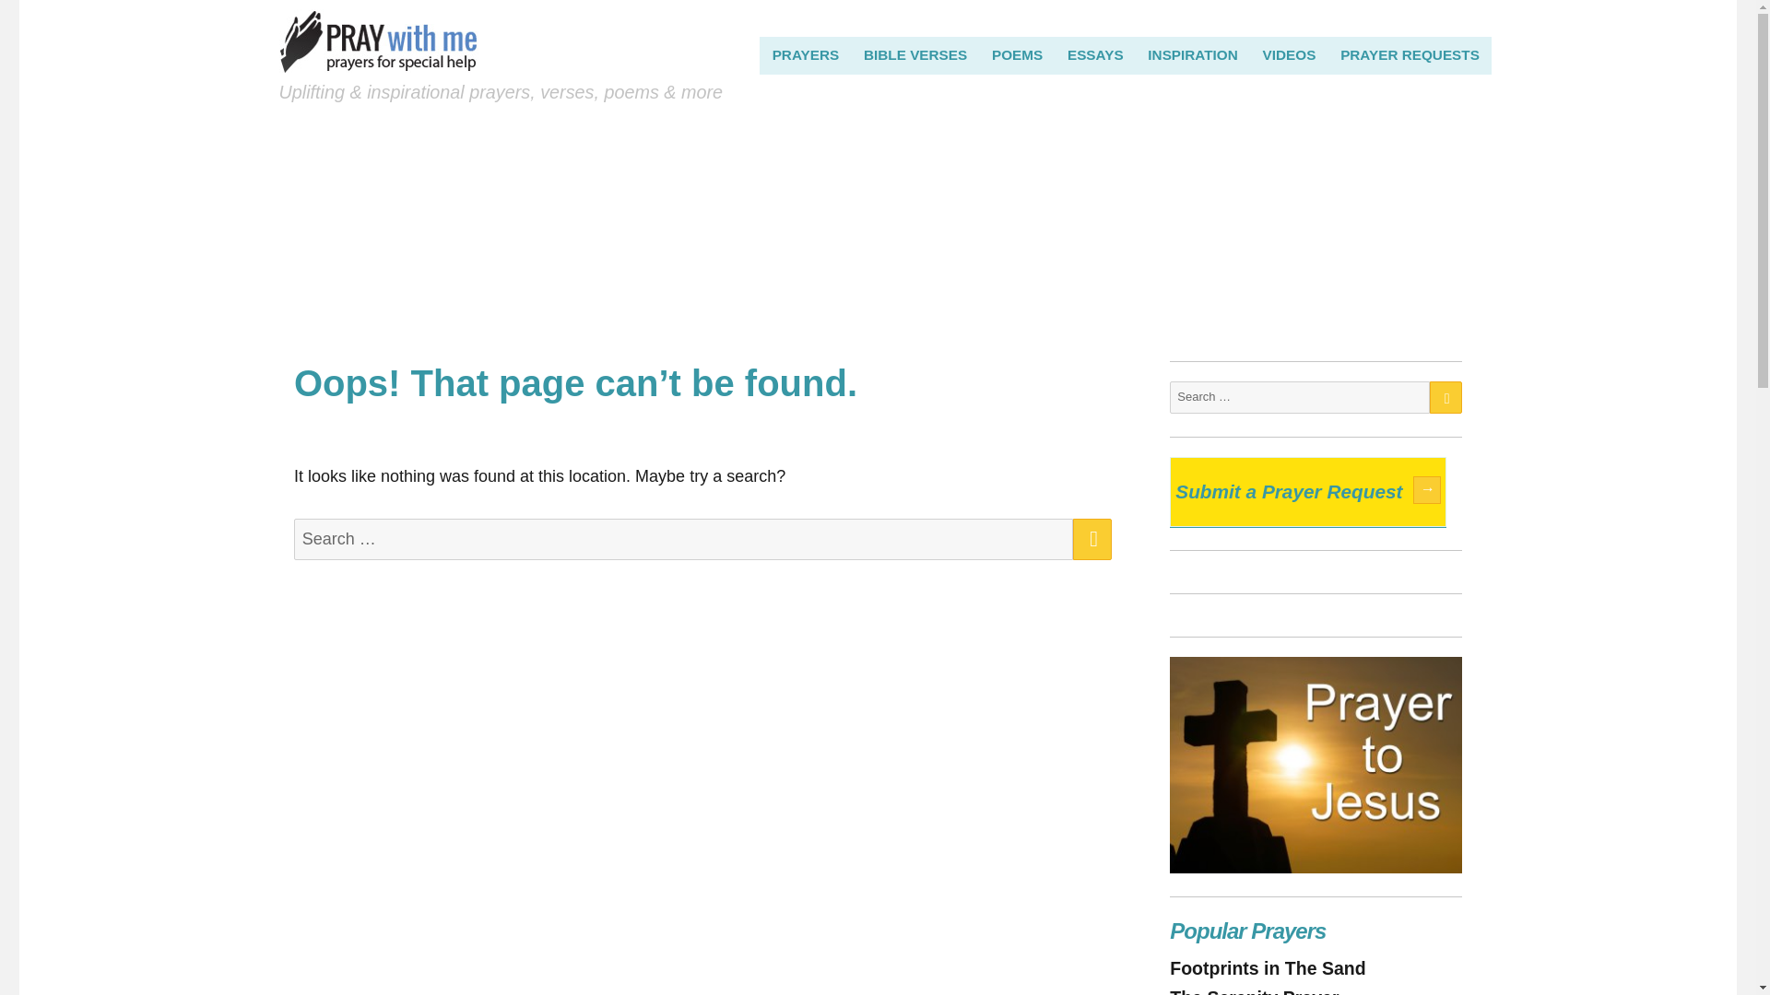 The width and height of the screenshot is (1770, 995). Describe the element at coordinates (1018, 54) in the screenshot. I see `POEMS` at that location.